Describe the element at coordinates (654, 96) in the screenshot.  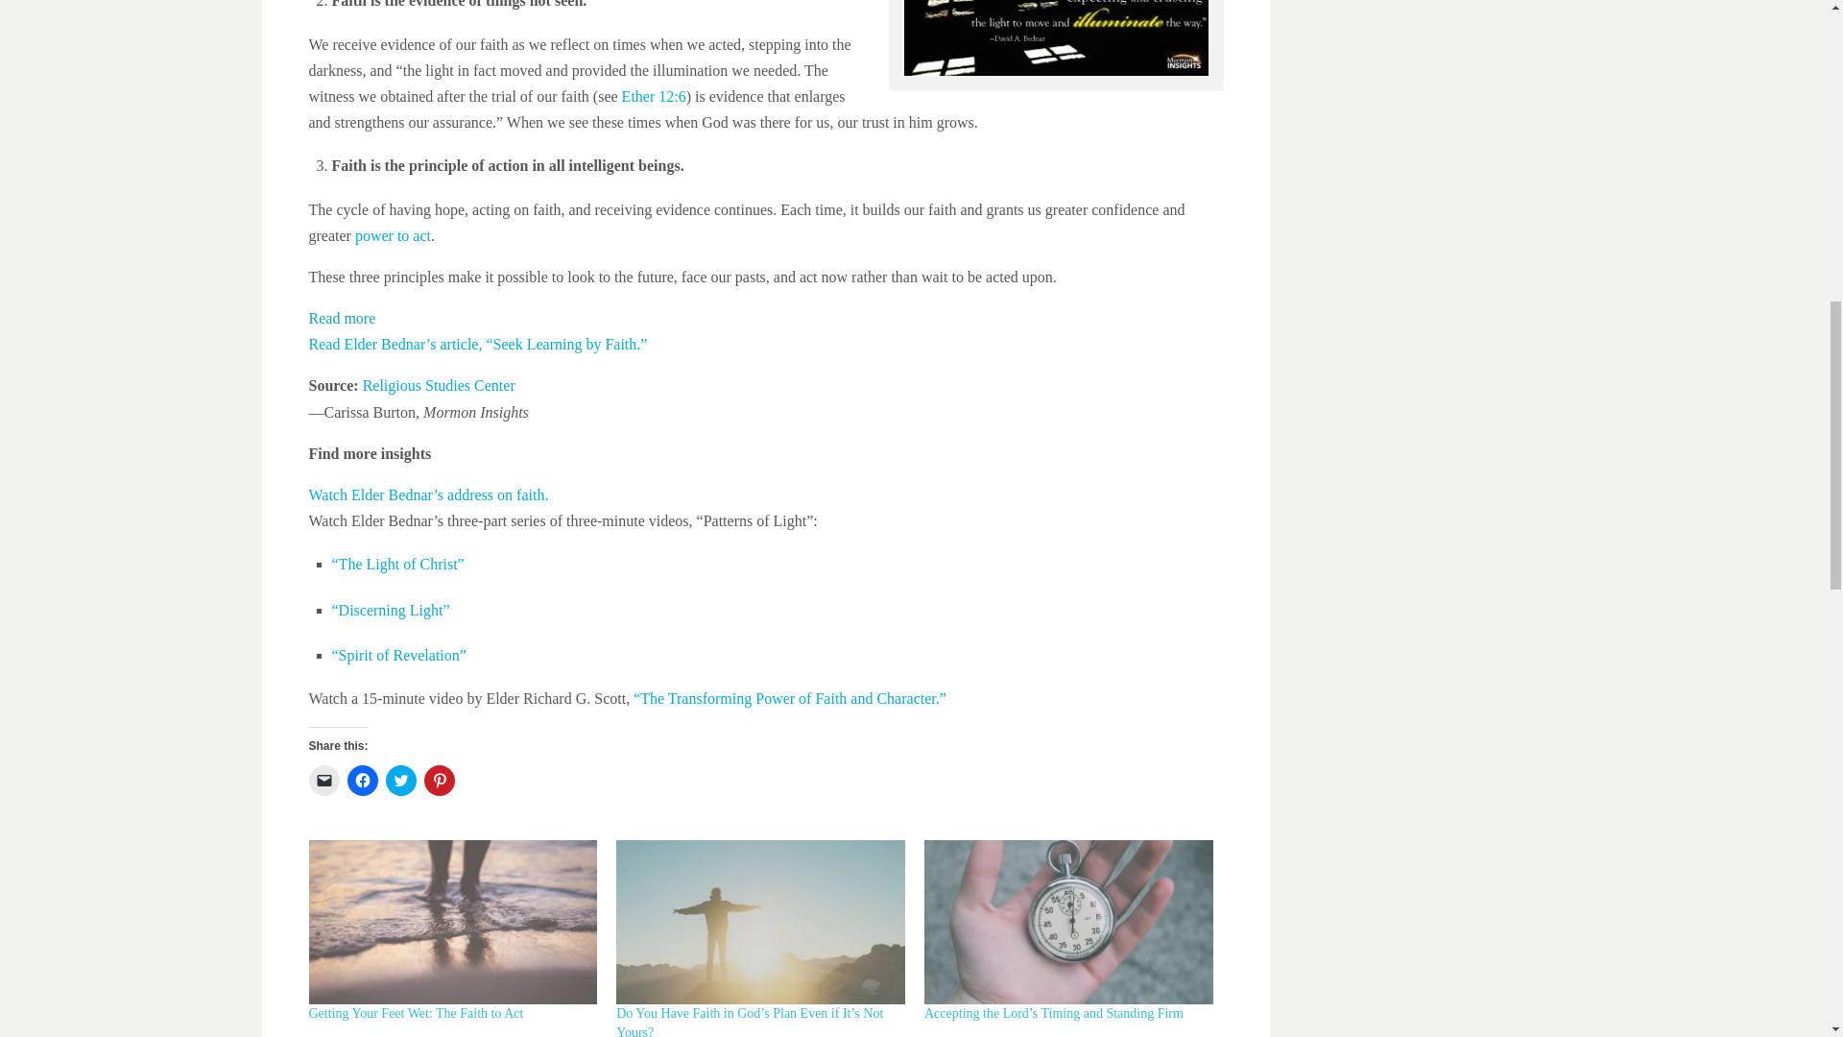
I see `Ether 12:6` at that location.